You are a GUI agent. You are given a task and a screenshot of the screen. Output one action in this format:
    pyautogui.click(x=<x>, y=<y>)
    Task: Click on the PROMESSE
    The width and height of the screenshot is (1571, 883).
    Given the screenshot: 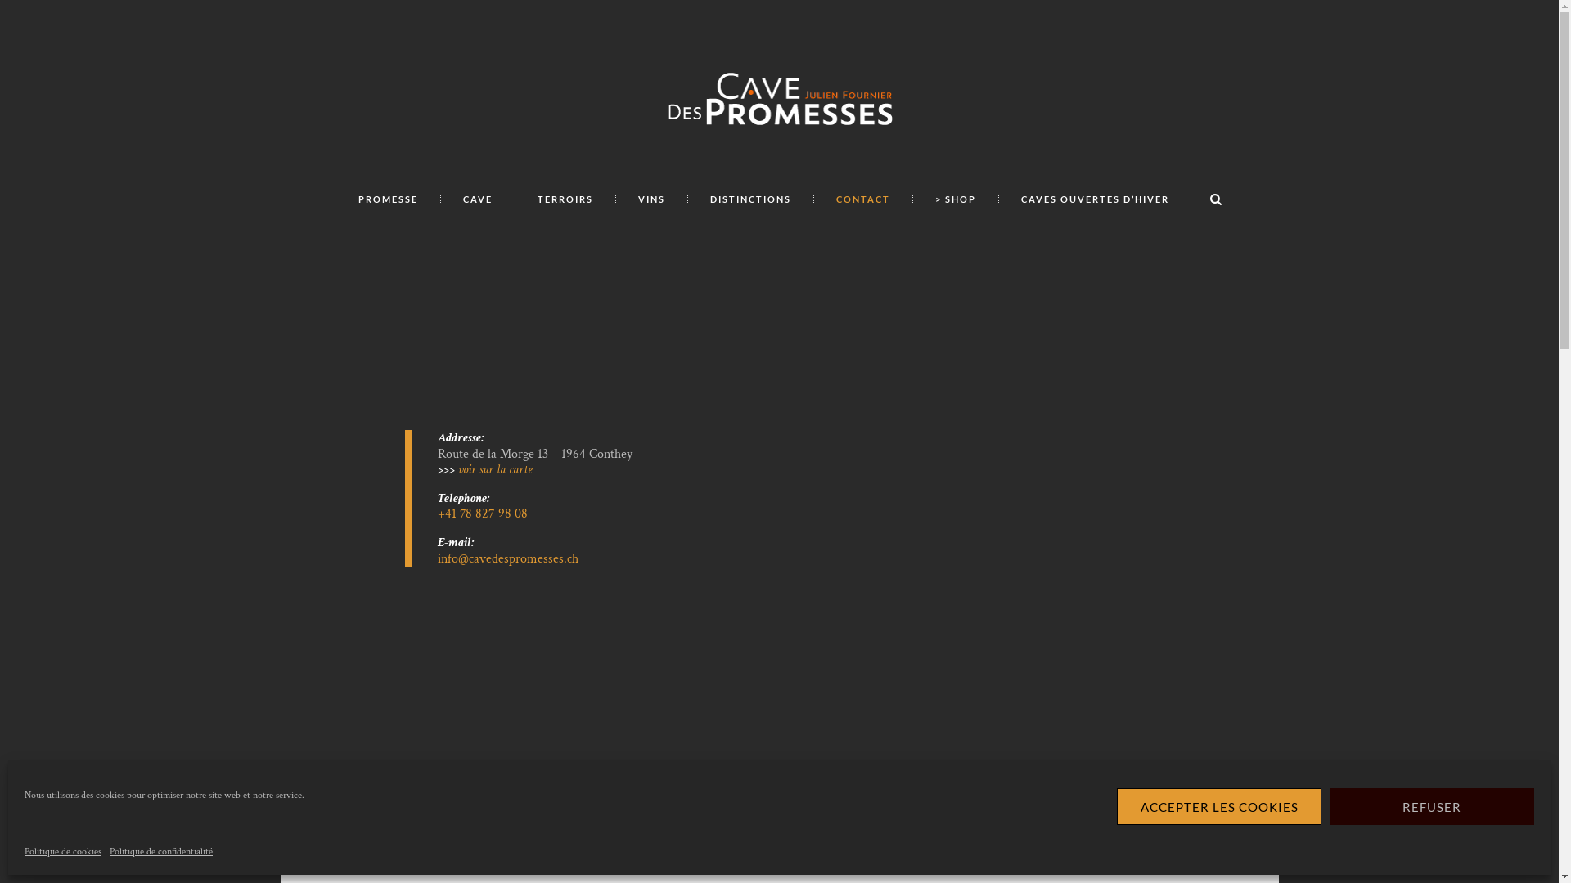 What is the action you would take?
    pyautogui.click(x=388, y=199)
    